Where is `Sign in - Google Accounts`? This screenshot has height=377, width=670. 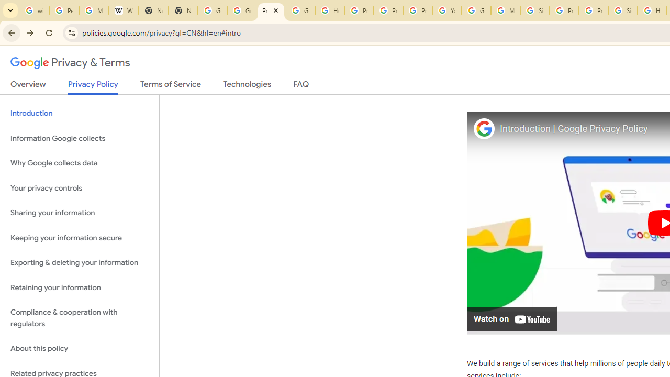
Sign in - Google Accounts is located at coordinates (535, 10).